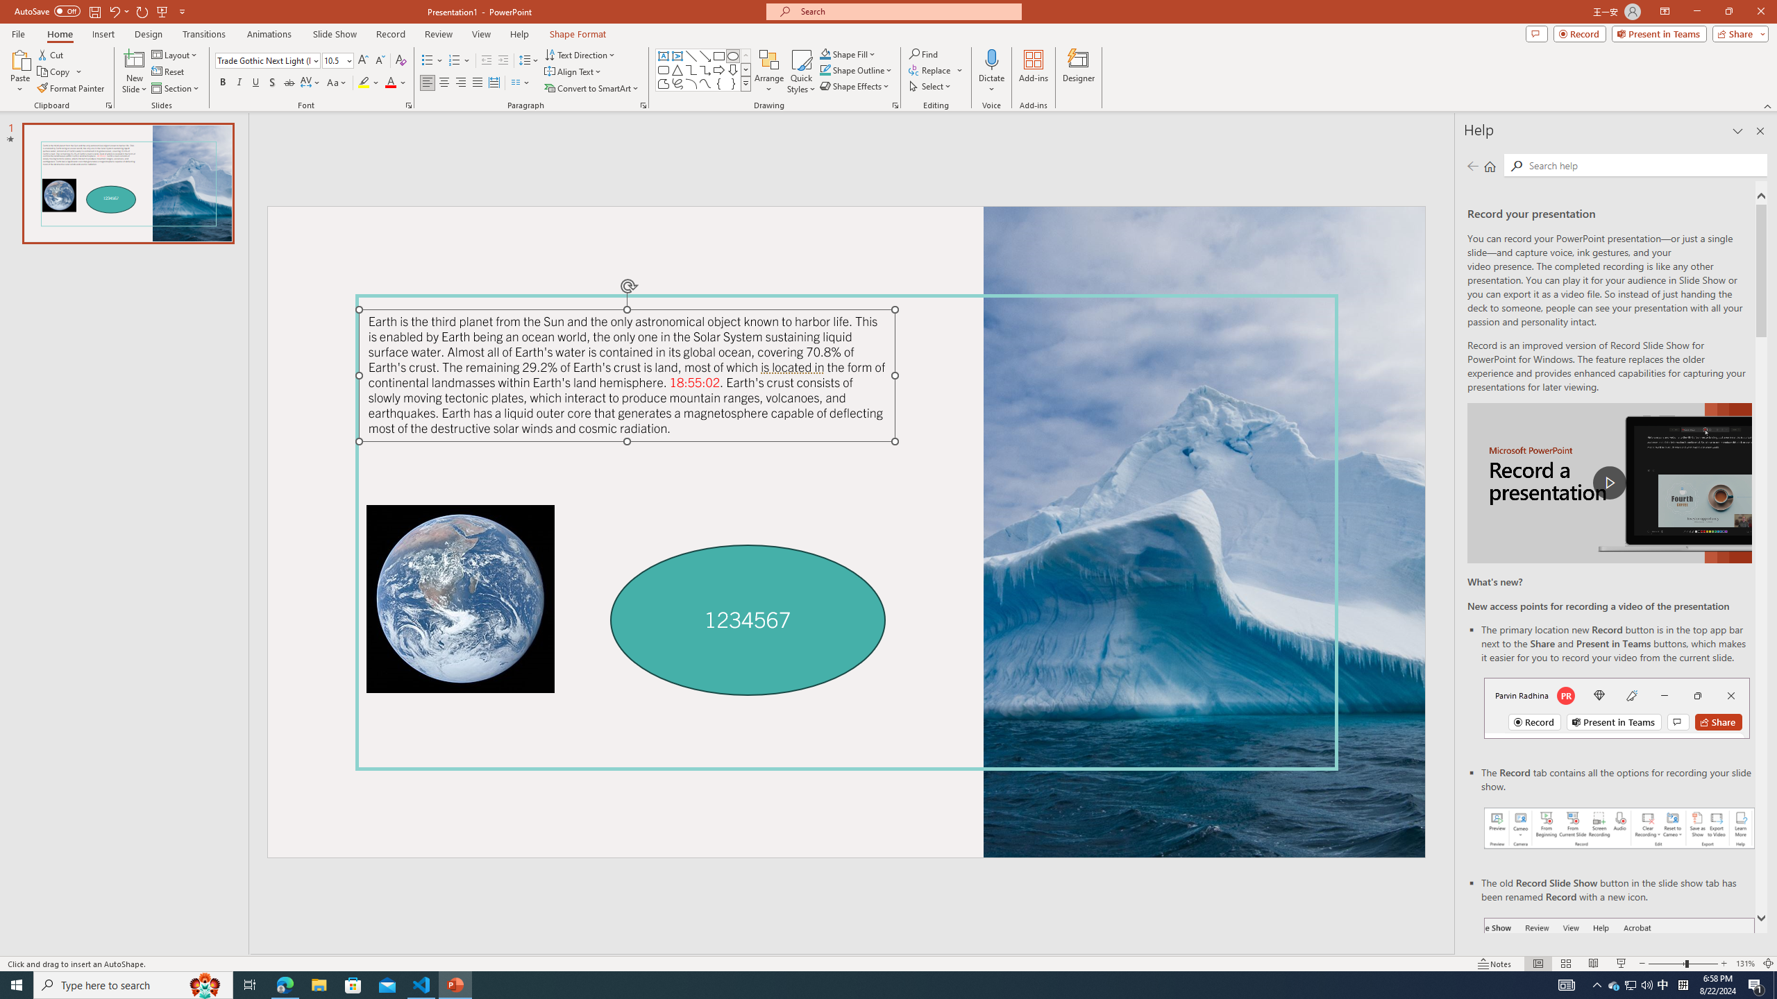 The image size is (1777, 999). What do you see at coordinates (719, 83) in the screenshot?
I see `Left Brace` at bounding box center [719, 83].